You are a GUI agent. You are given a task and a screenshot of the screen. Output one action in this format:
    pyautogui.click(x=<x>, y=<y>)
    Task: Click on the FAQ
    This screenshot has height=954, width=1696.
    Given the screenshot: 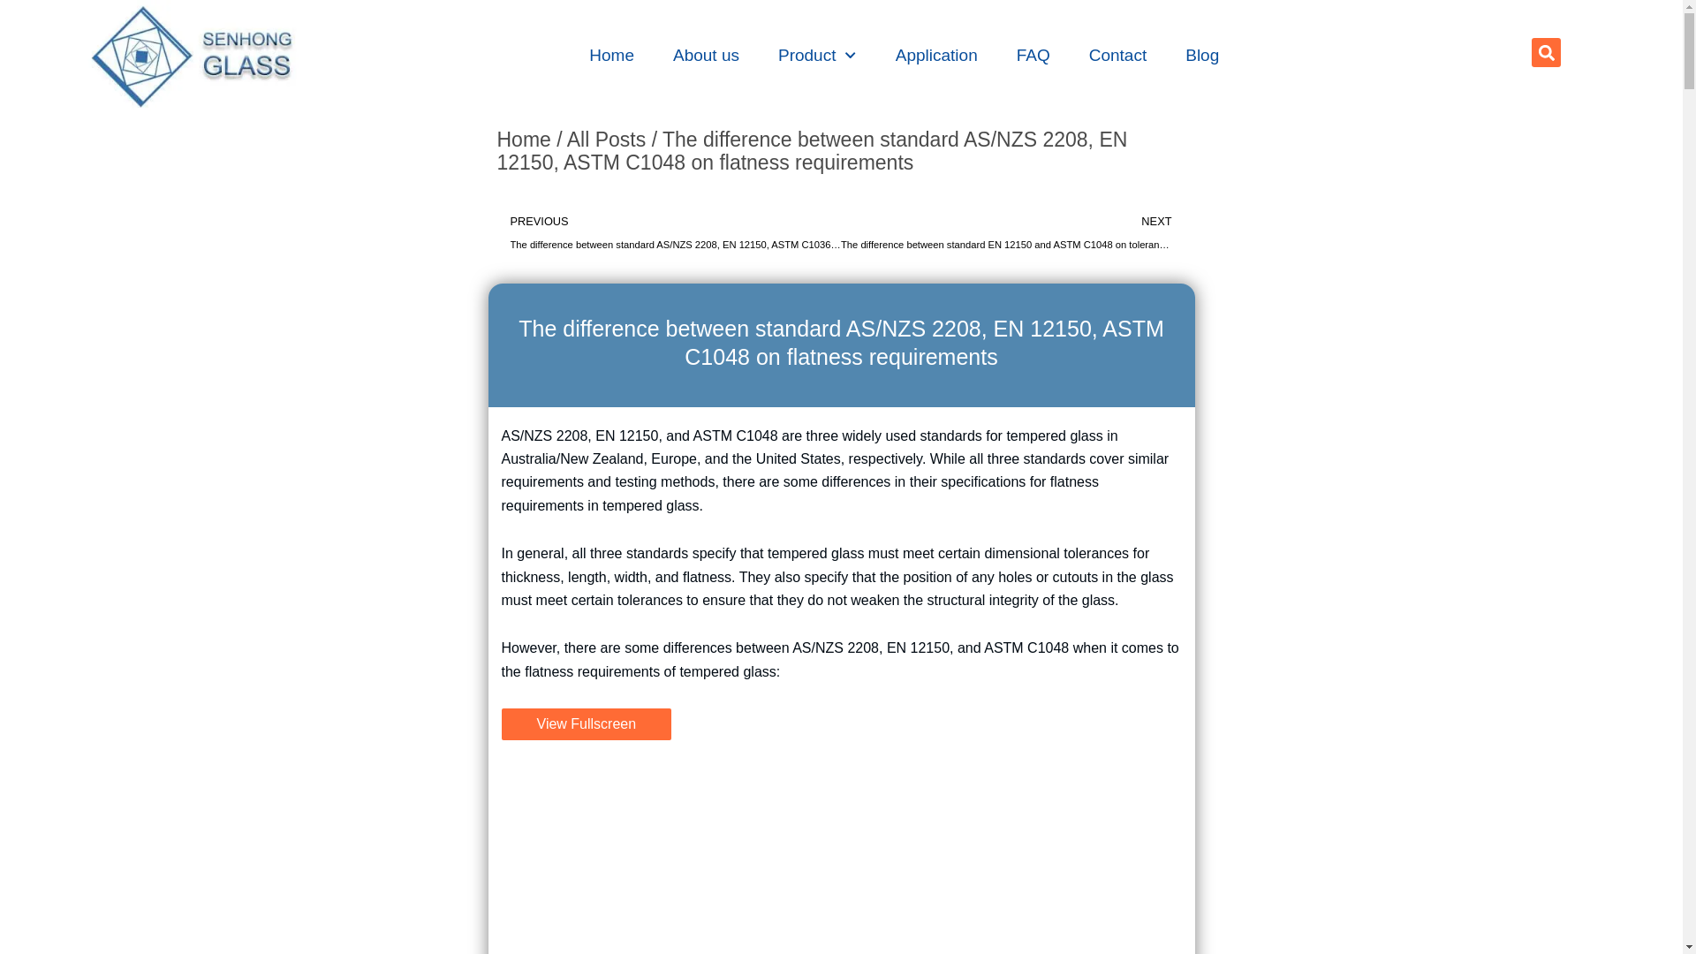 What is the action you would take?
    pyautogui.click(x=1033, y=55)
    